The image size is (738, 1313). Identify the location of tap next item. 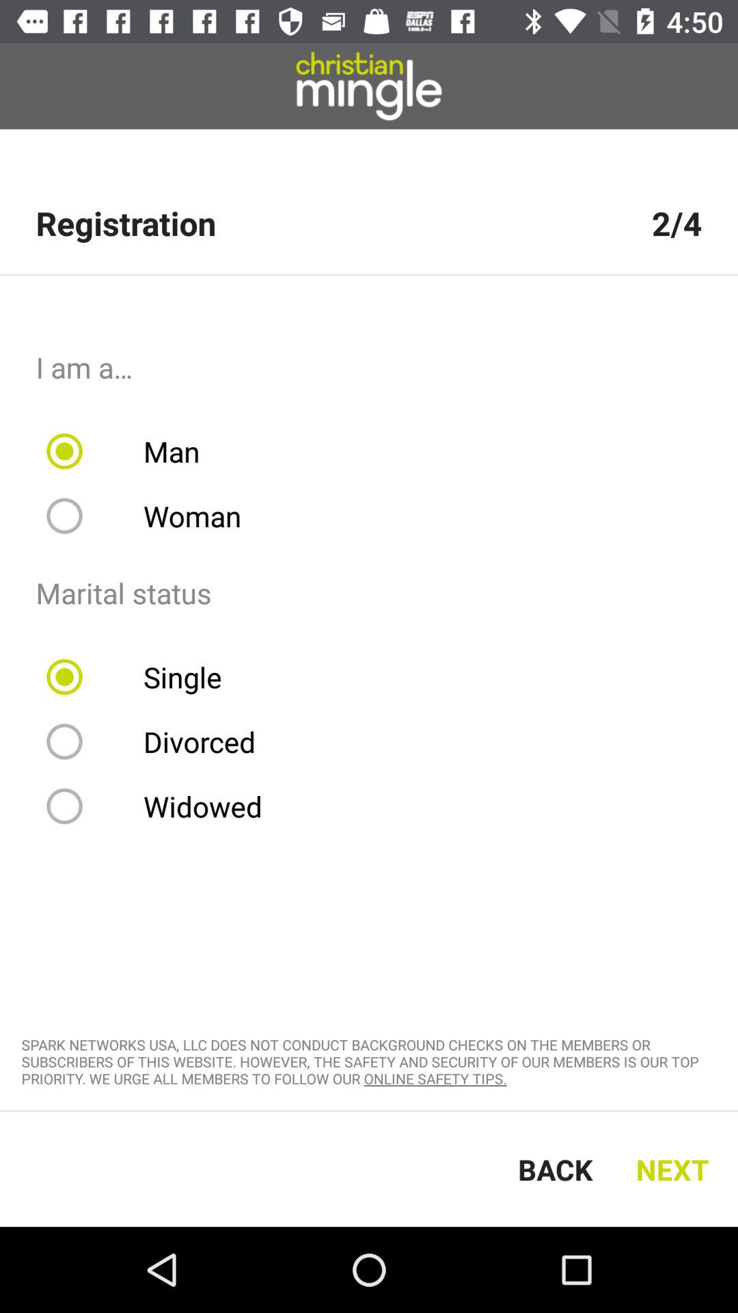
(676, 1169).